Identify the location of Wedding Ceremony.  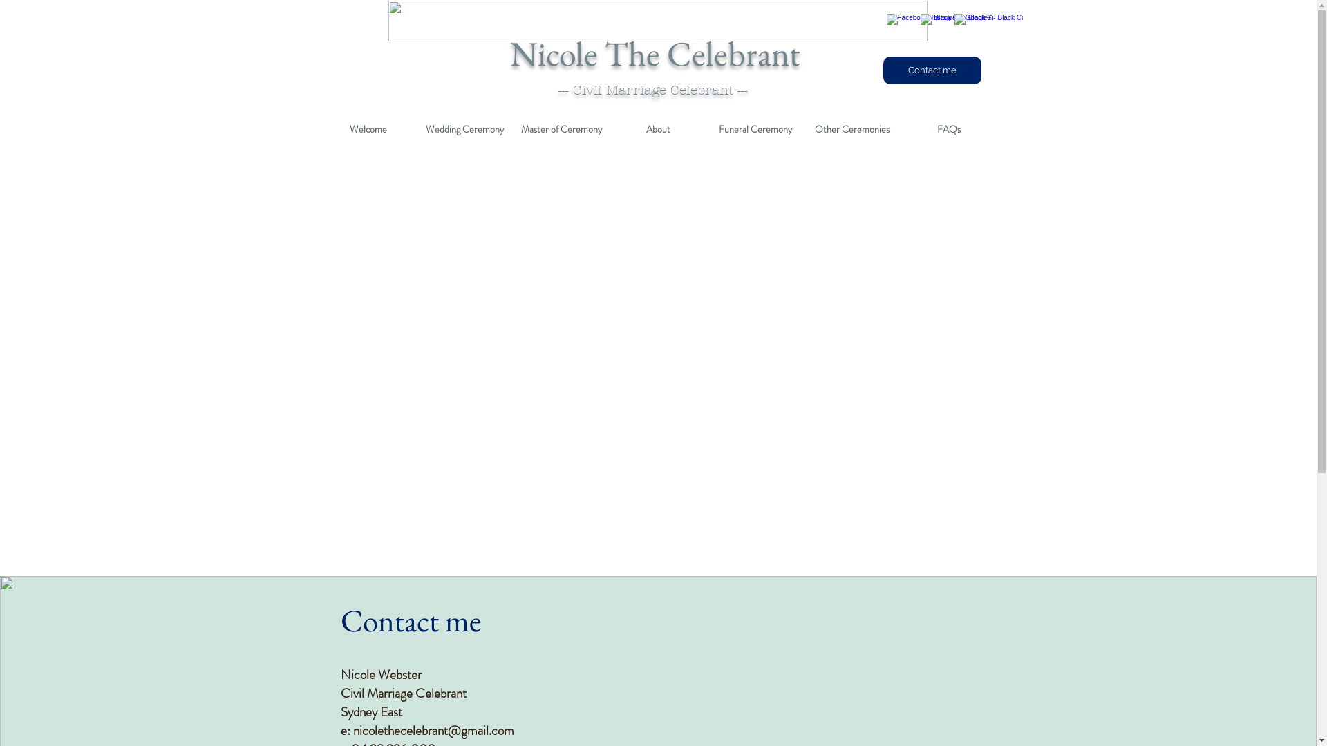
(464, 130).